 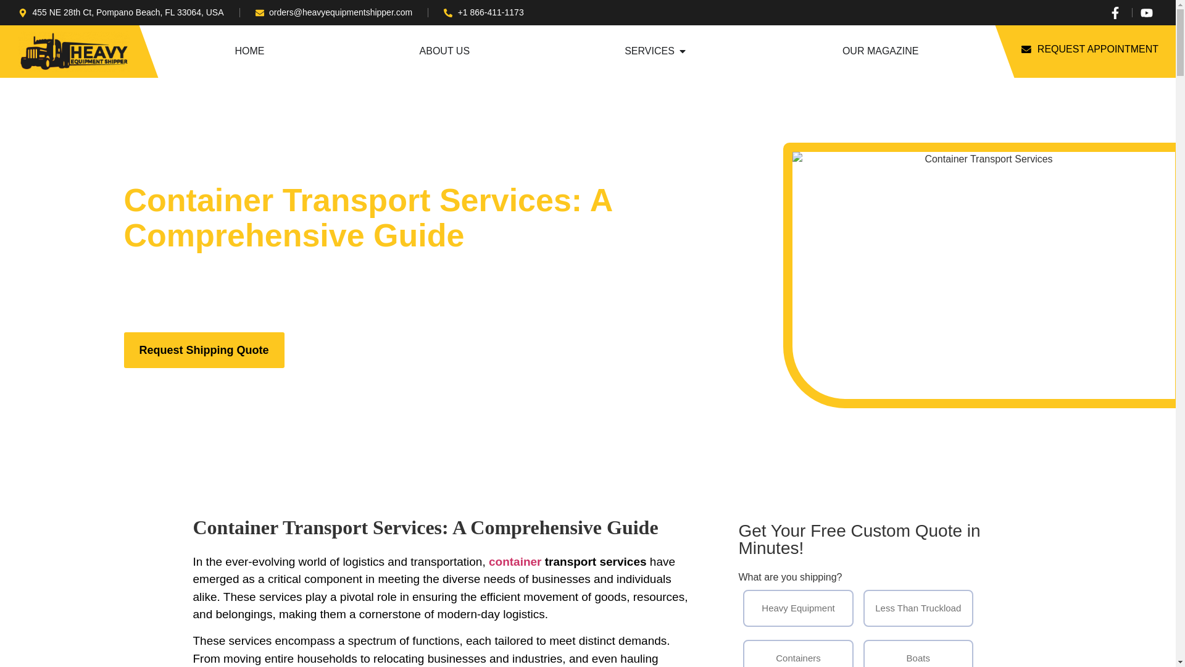 What do you see at coordinates (1090, 50) in the screenshot?
I see `REQUEST APPOINTMENT` at bounding box center [1090, 50].